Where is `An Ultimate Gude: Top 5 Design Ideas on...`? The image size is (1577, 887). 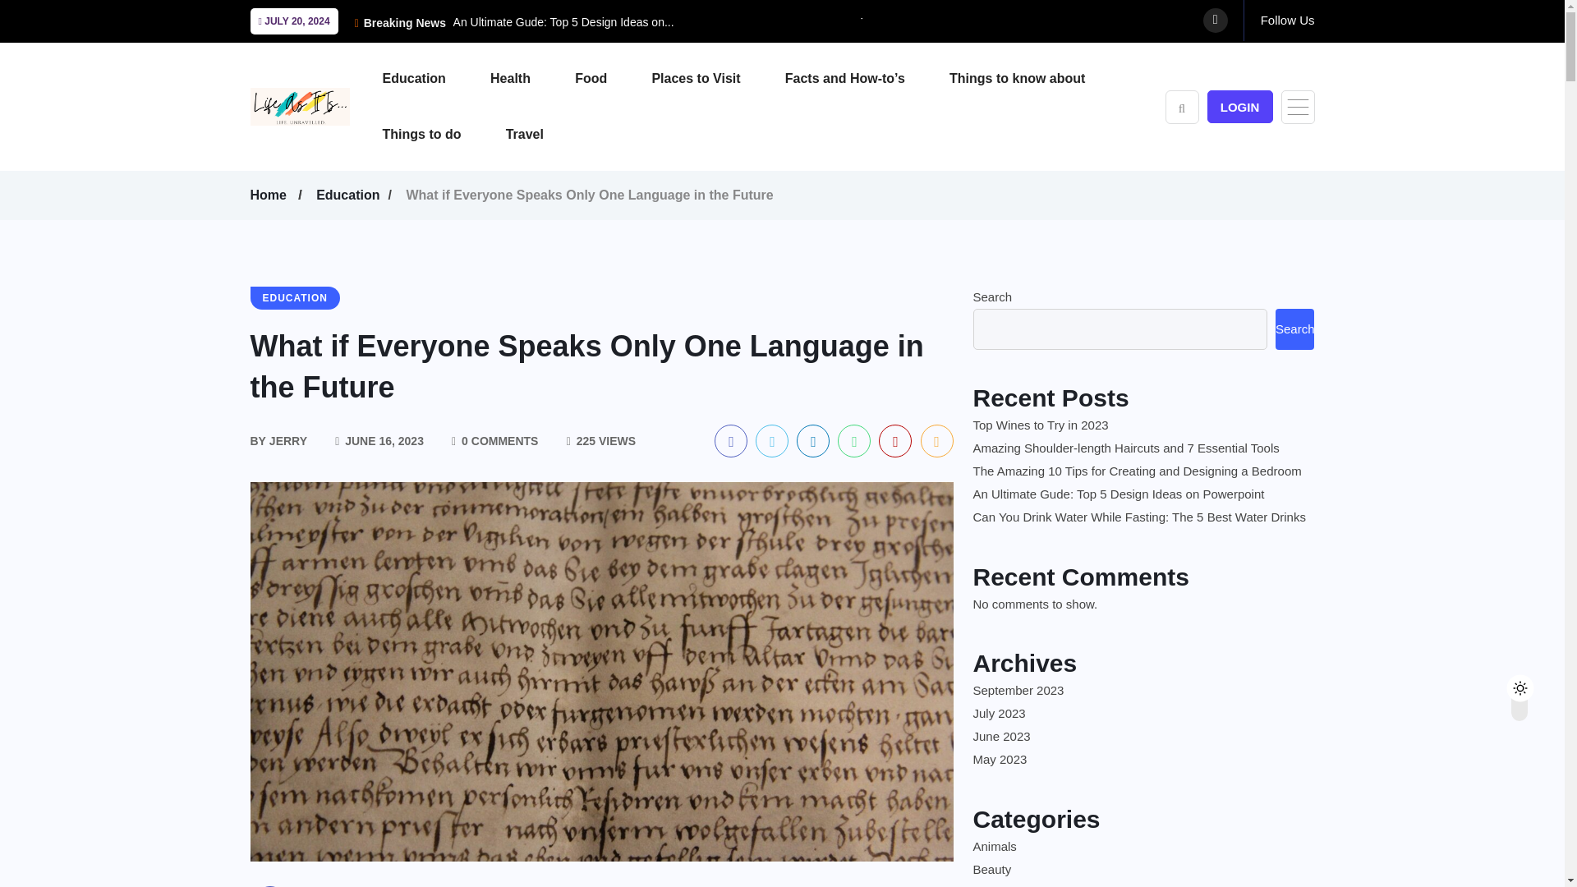 An Ultimate Gude: Top 5 Design Ideas on... is located at coordinates (563, 21).